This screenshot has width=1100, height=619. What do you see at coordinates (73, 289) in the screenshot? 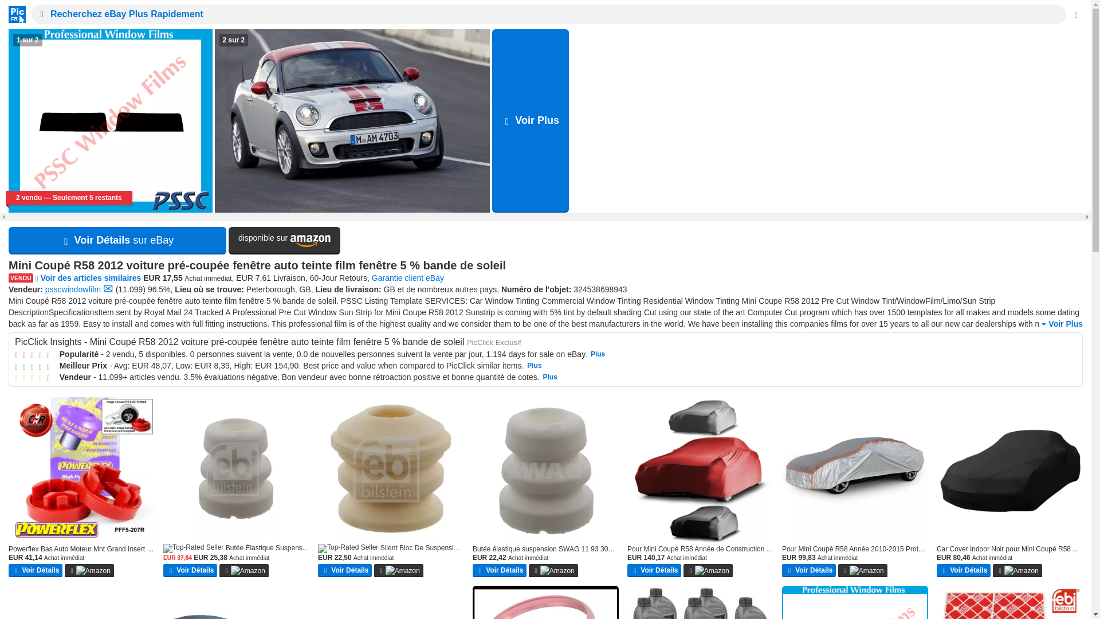
I see `psscwindowfilm` at bounding box center [73, 289].